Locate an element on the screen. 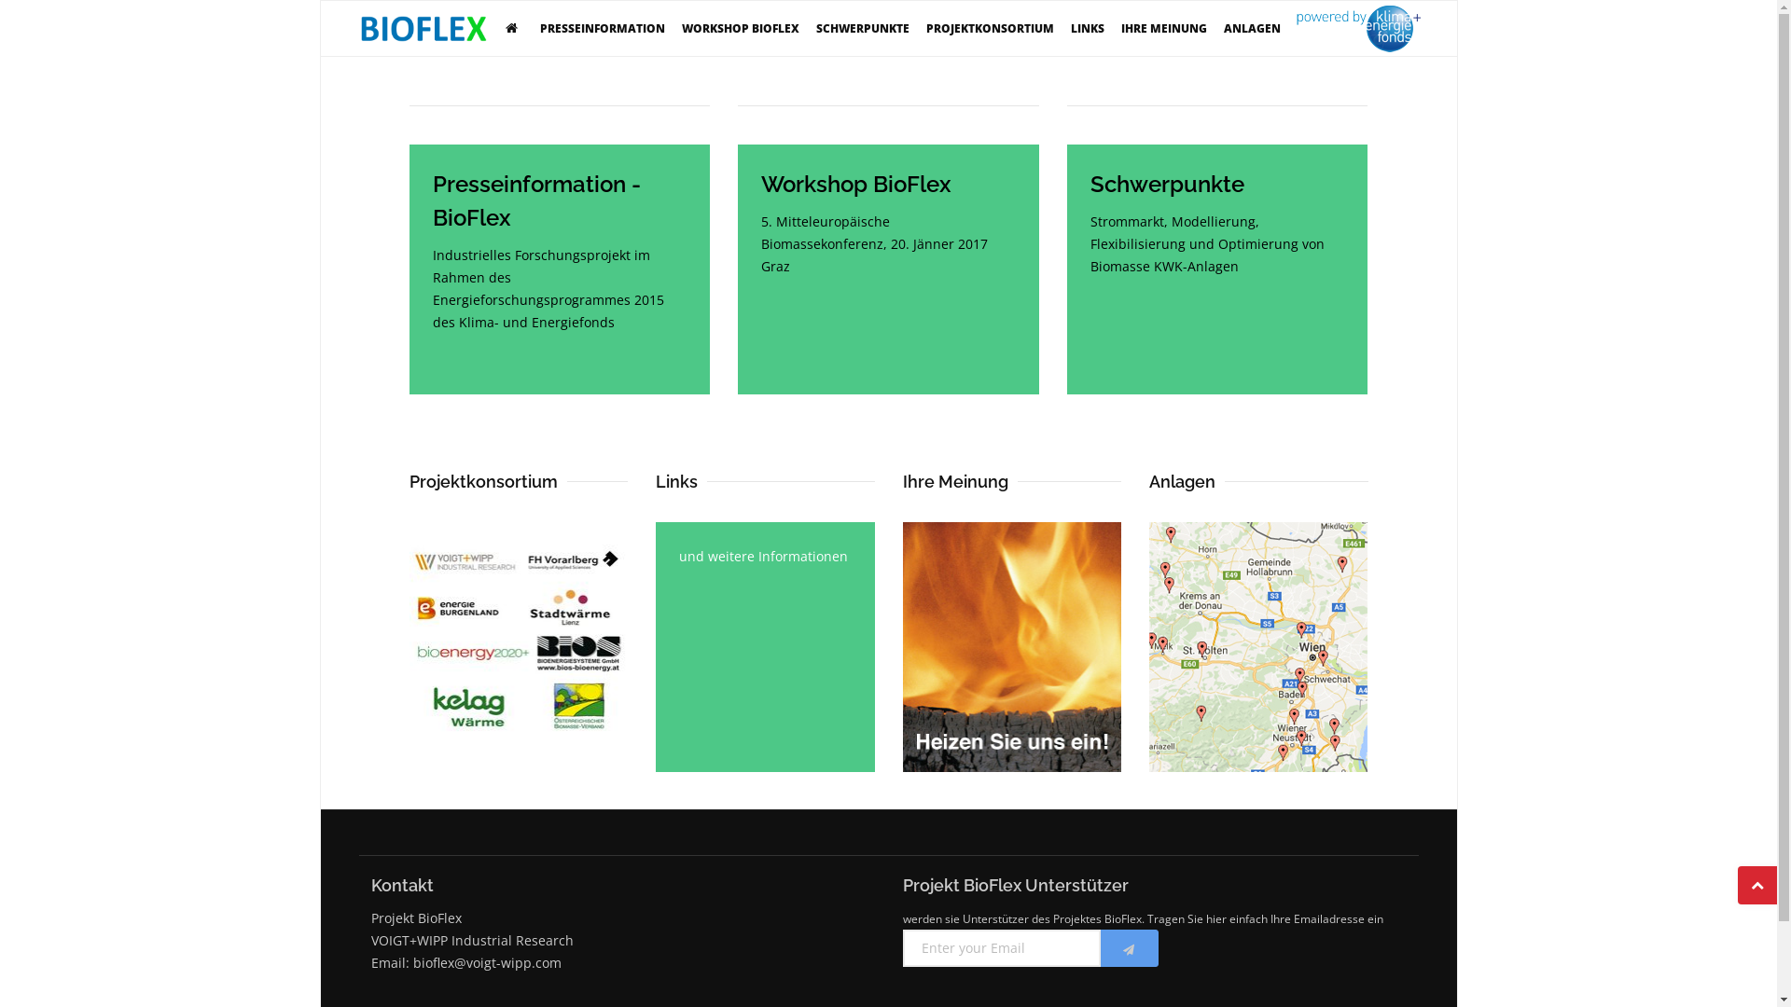 This screenshot has height=1007, width=1791. WORKSHOP BIOFLEX is located at coordinates (741, 29).